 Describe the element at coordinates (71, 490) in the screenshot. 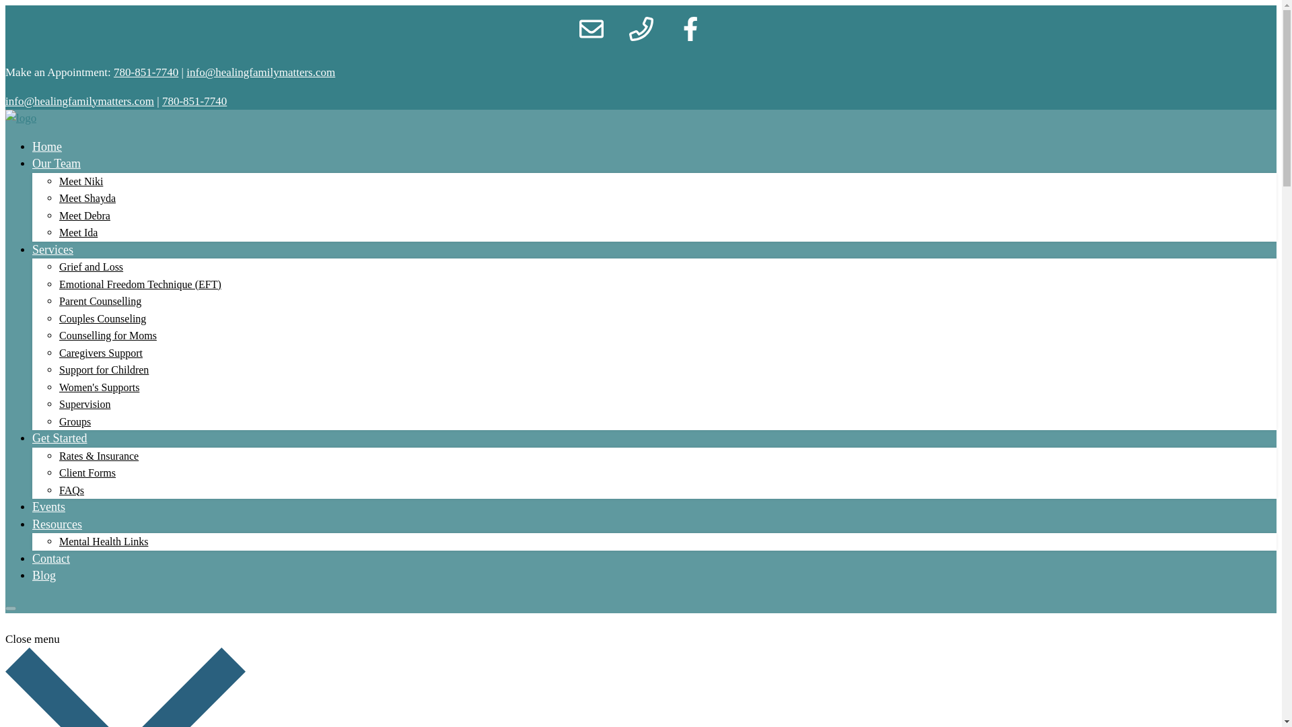

I see `FAQs` at that location.